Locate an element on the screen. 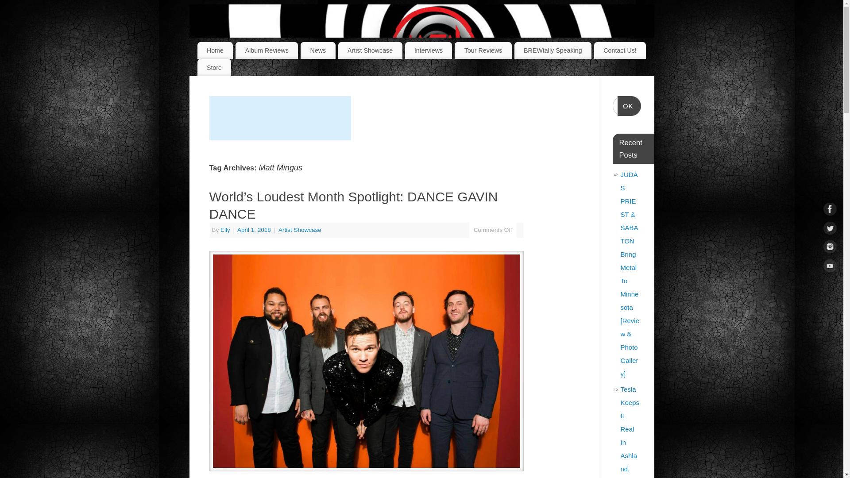 This screenshot has height=478, width=850. BREWtally Speaking is located at coordinates (552, 50).